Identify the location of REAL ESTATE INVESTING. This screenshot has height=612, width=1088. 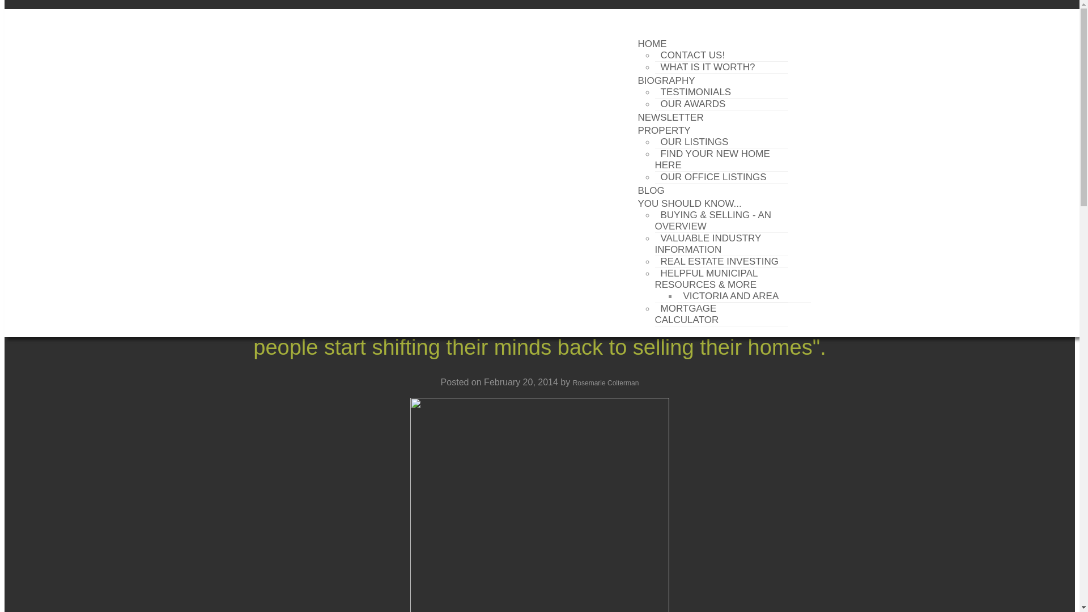
(720, 262).